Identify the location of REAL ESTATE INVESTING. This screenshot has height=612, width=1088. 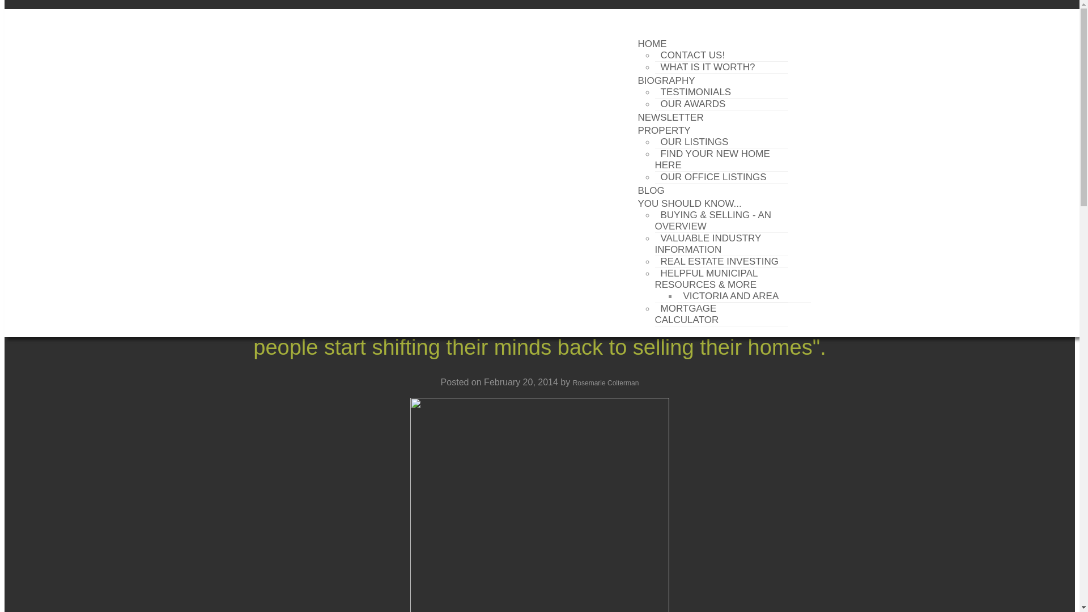
(720, 262).